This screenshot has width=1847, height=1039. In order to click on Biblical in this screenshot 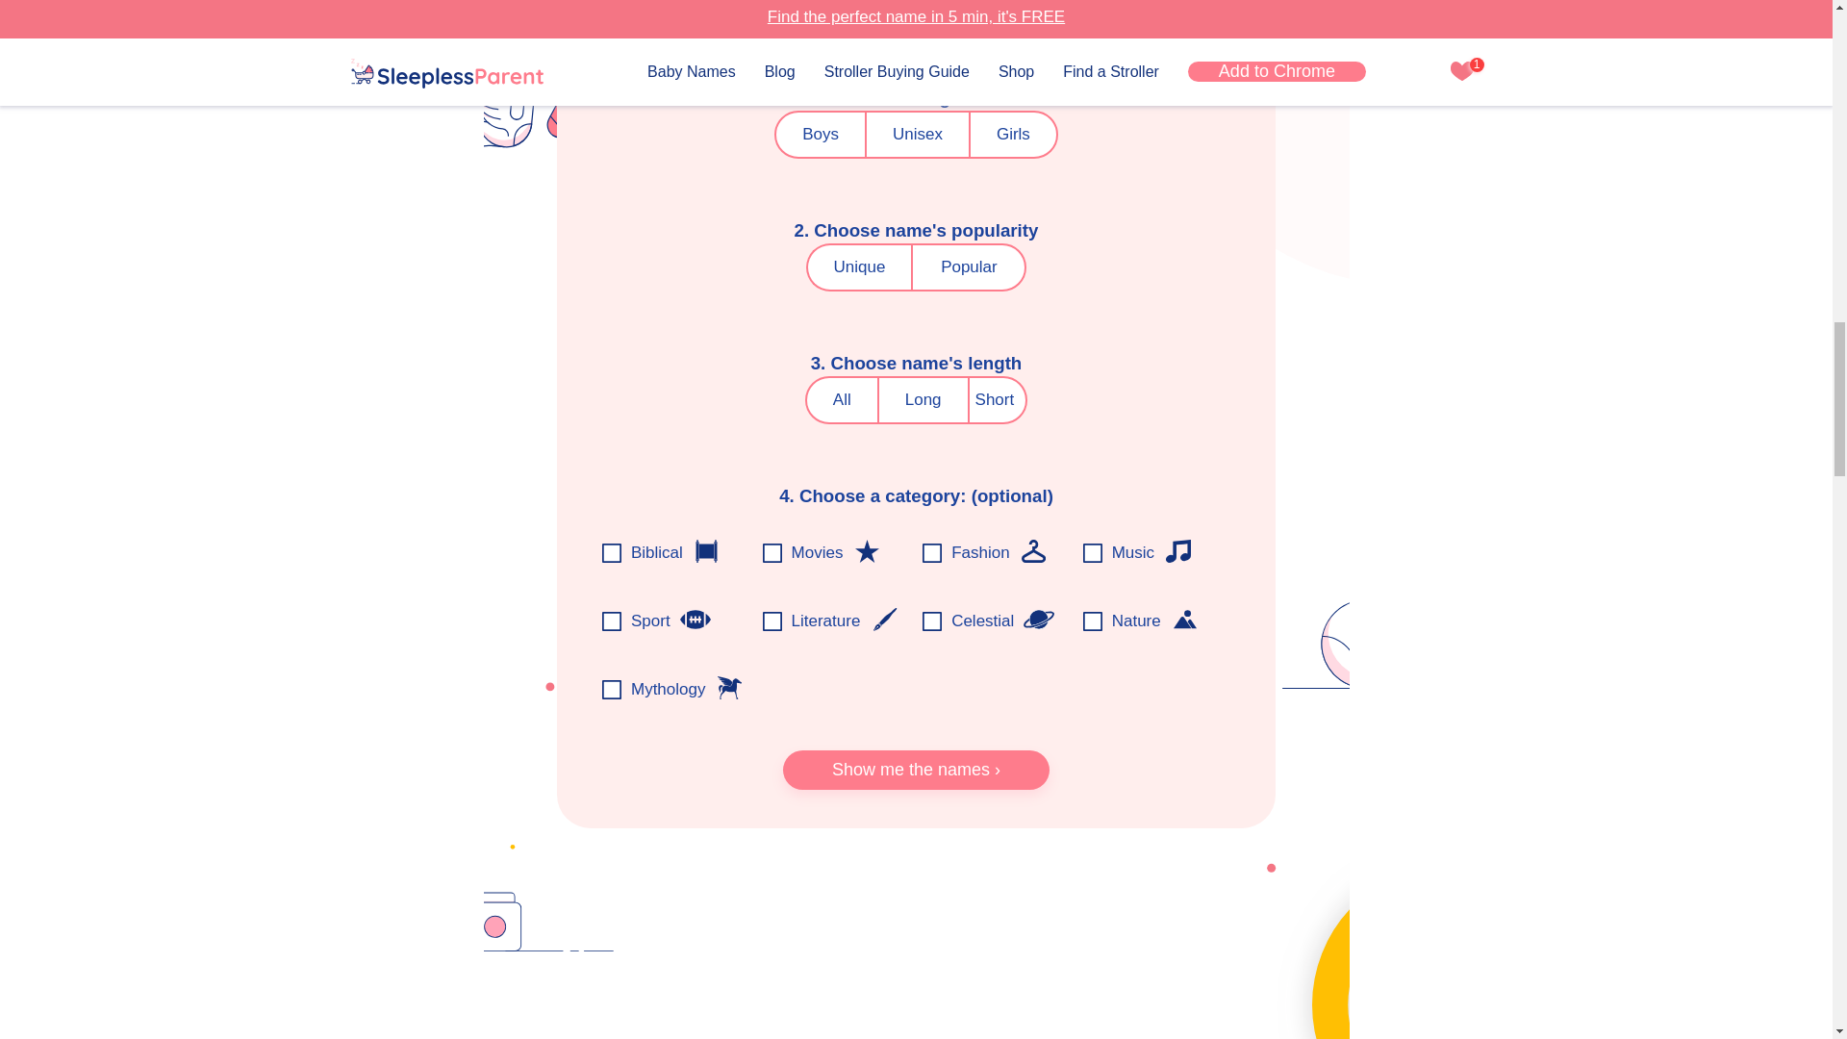, I will do `click(706, 550)`.